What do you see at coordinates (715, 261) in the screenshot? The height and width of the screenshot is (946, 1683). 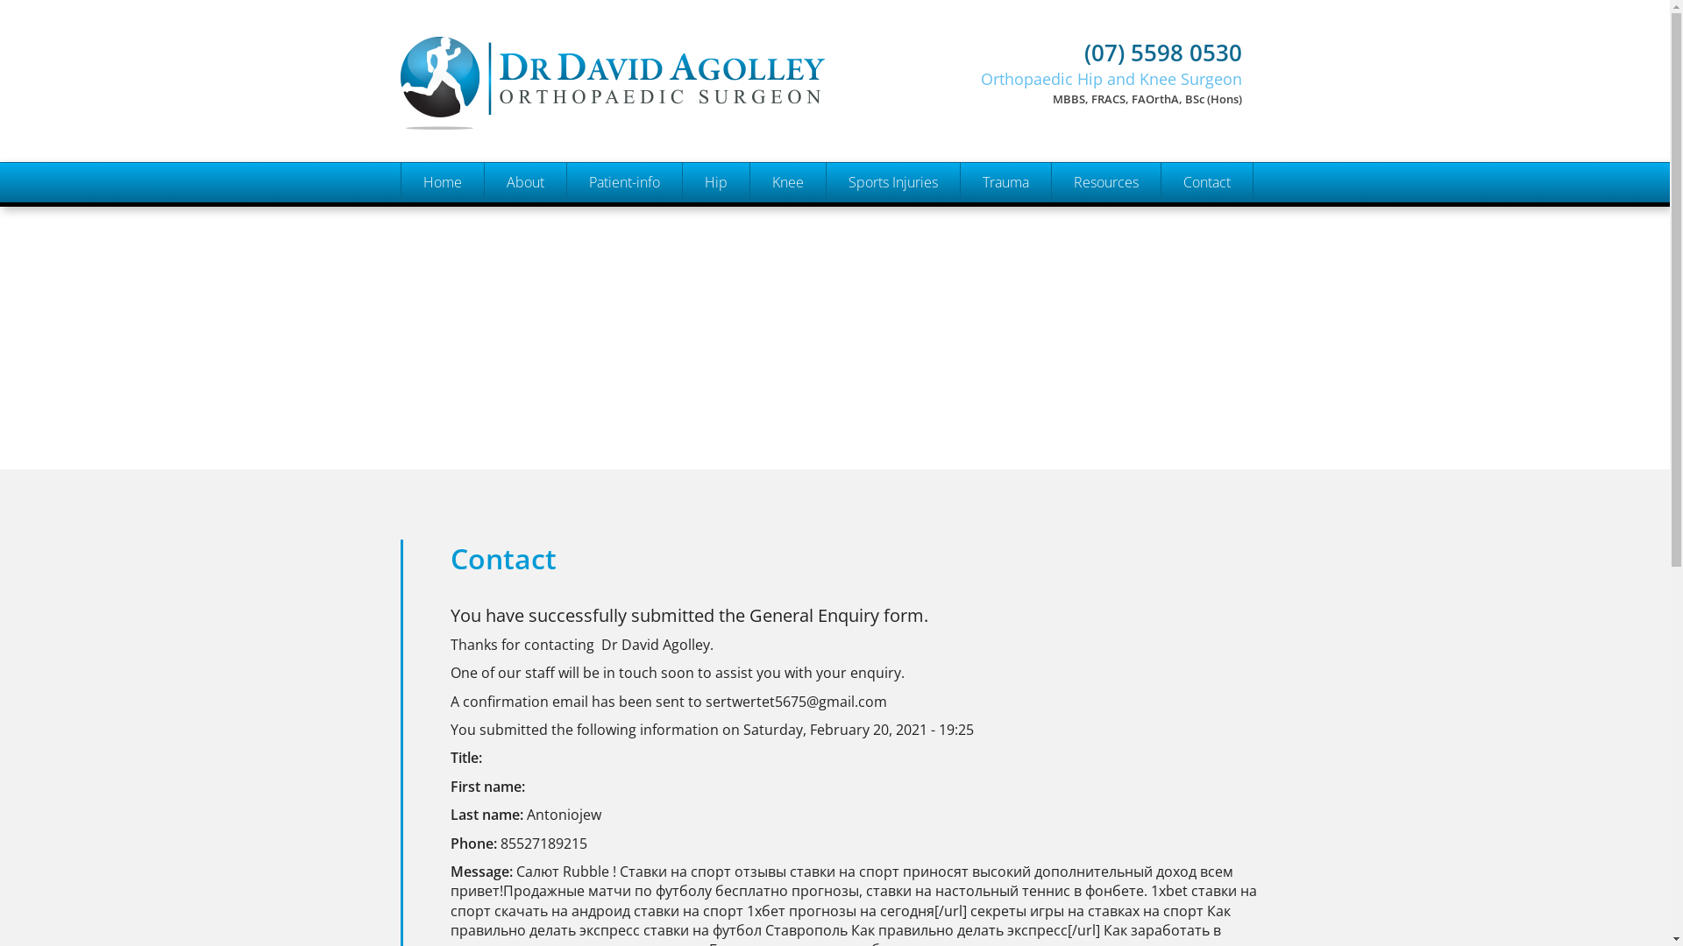 I see `Hip Replacement` at bounding box center [715, 261].